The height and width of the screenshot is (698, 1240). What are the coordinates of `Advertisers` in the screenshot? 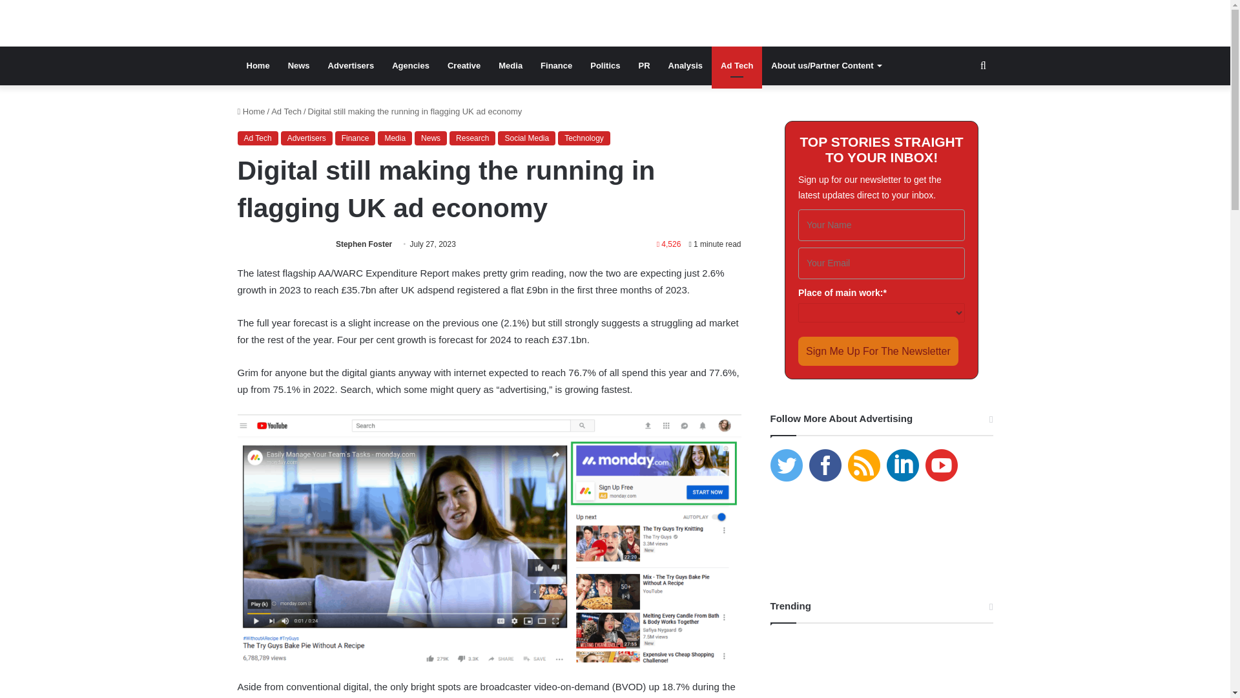 It's located at (306, 138).